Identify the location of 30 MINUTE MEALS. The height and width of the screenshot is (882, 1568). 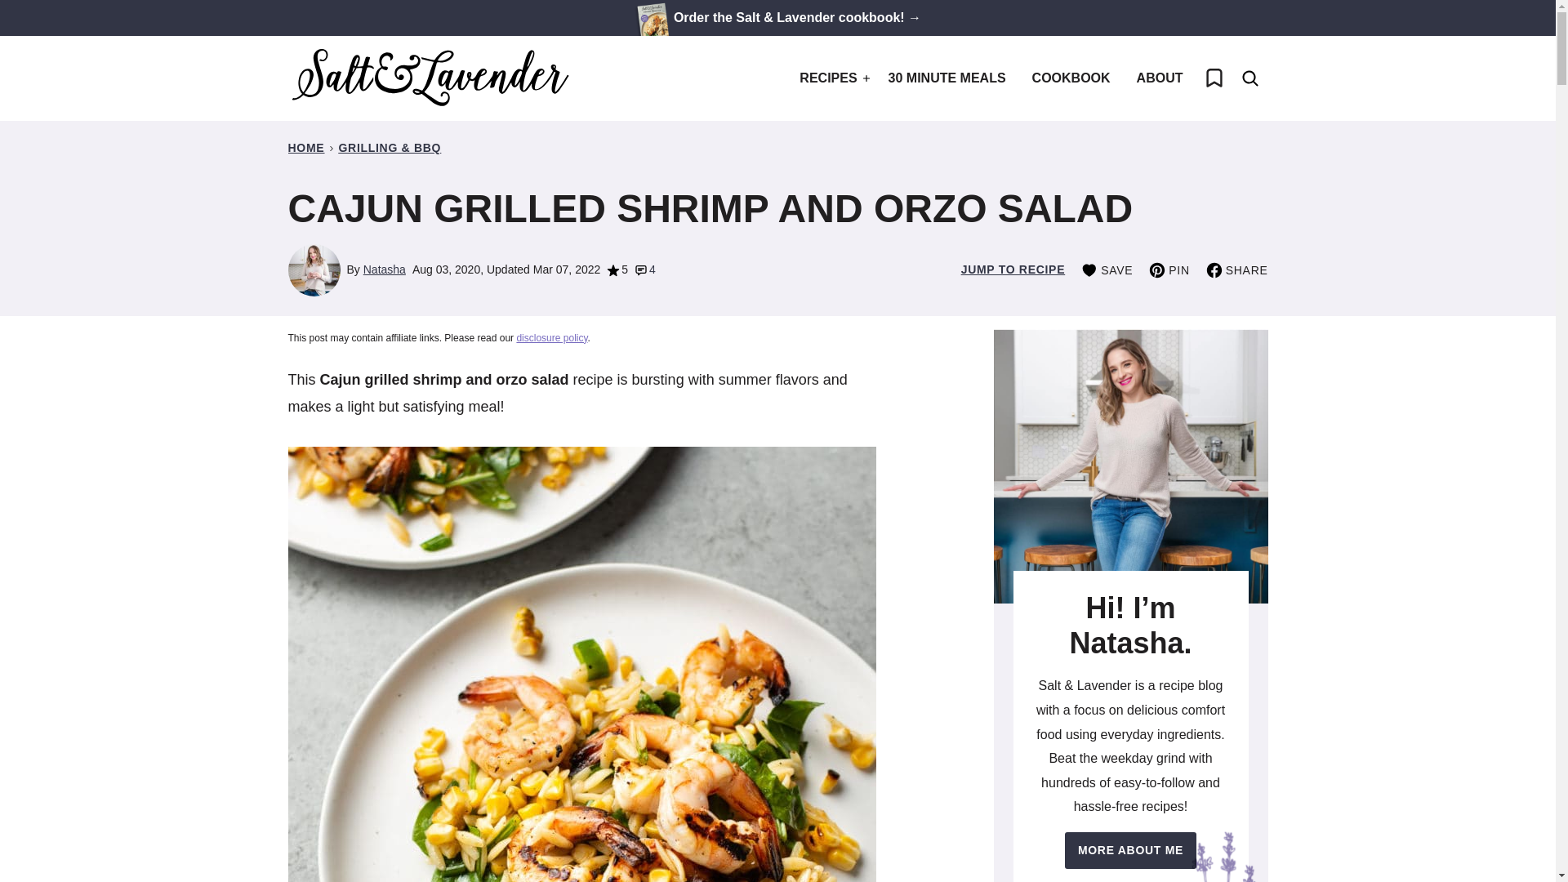
(947, 78).